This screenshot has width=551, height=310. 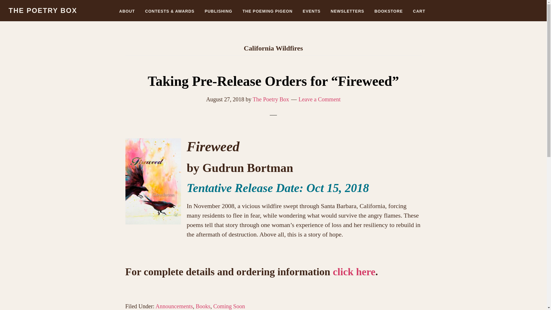 I want to click on The Poetry Box, so click(x=271, y=99).